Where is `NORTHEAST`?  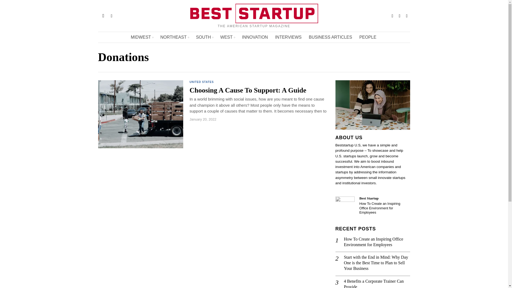 NORTHEAST is located at coordinates (175, 37).